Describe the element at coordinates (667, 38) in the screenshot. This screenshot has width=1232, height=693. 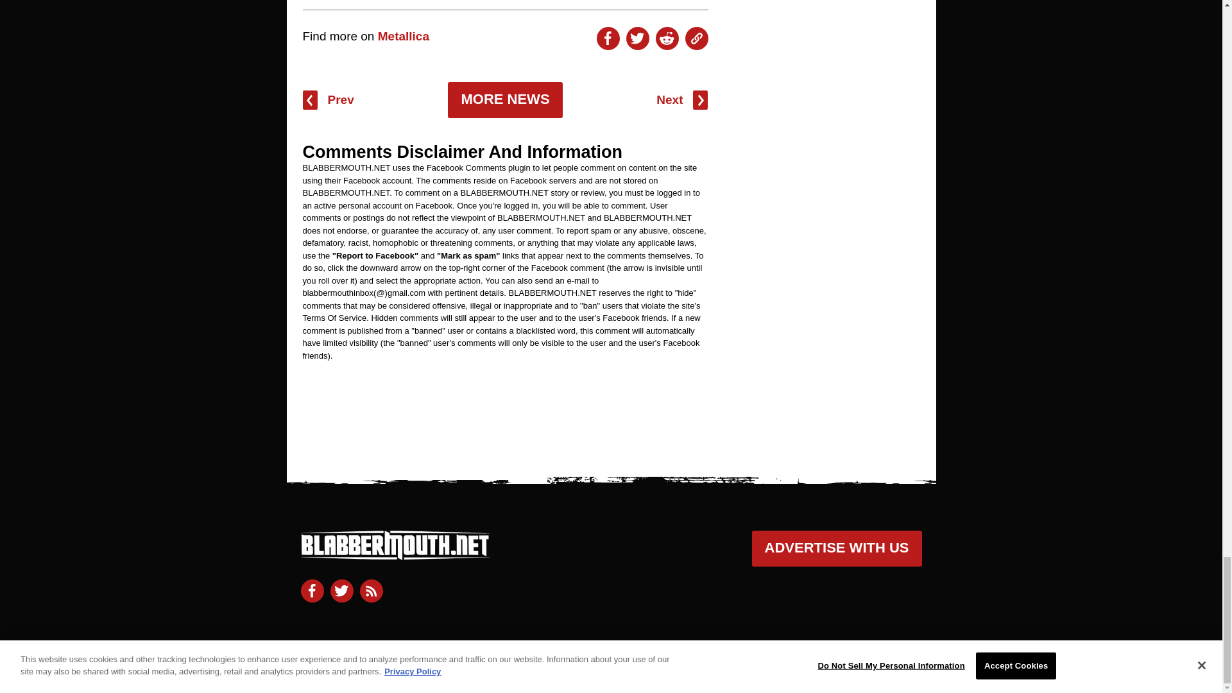
I see `Share On Reddit` at that location.